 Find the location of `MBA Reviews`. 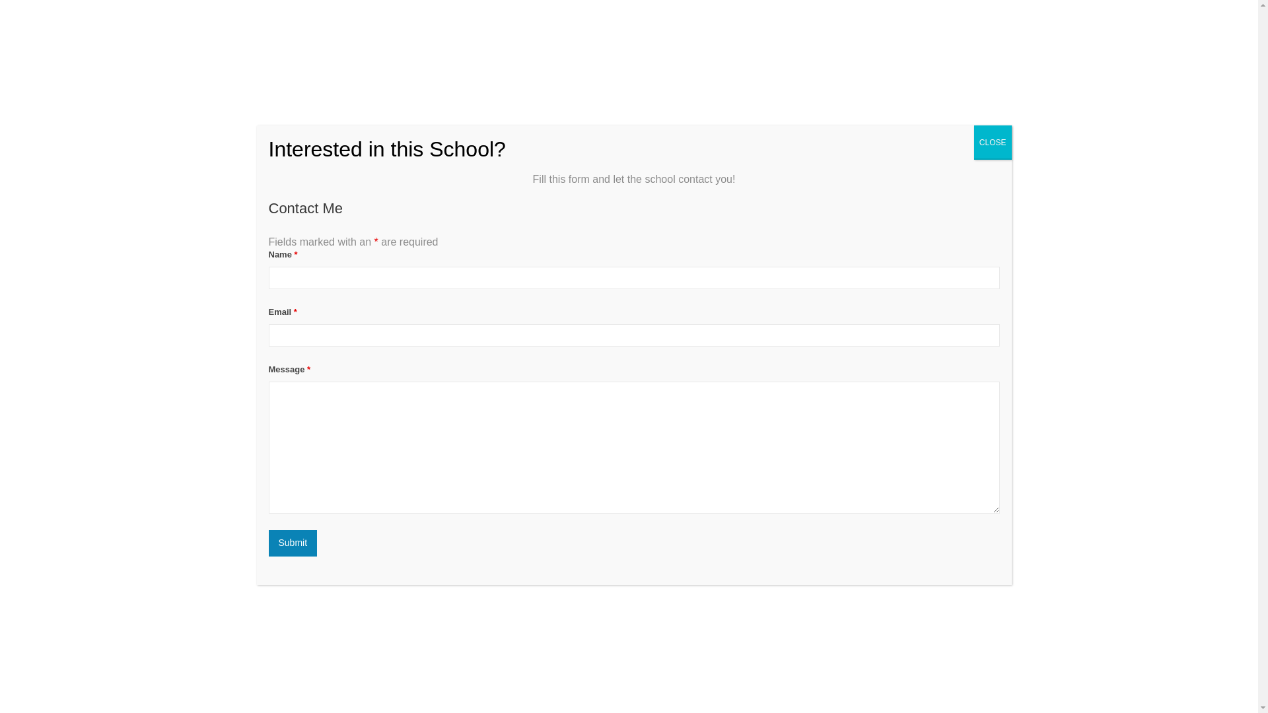

MBA Reviews is located at coordinates (312, 26).